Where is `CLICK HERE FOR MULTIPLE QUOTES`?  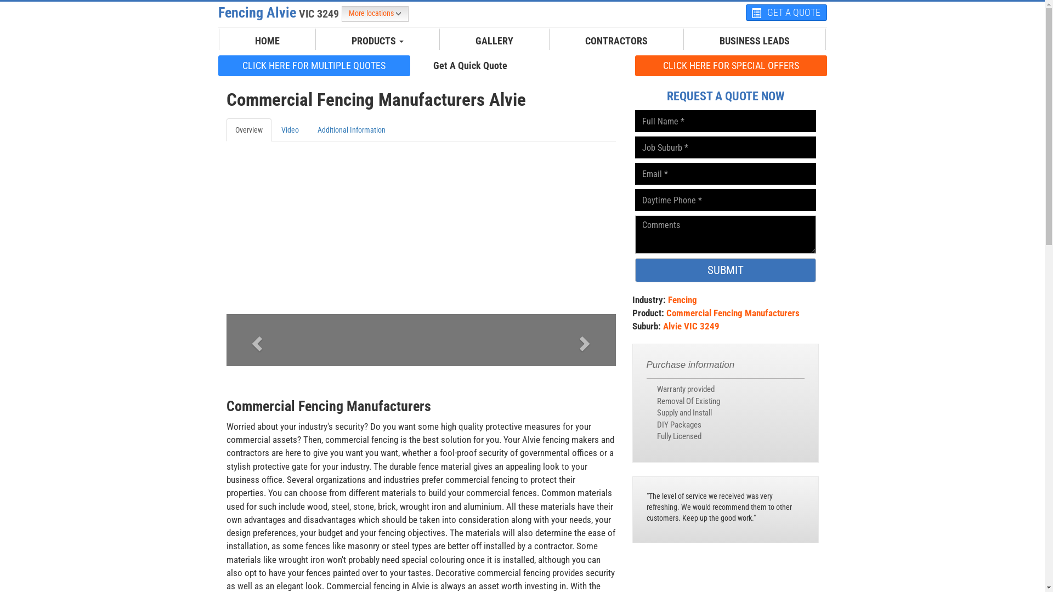
CLICK HERE FOR MULTIPLE QUOTES is located at coordinates (314, 65).